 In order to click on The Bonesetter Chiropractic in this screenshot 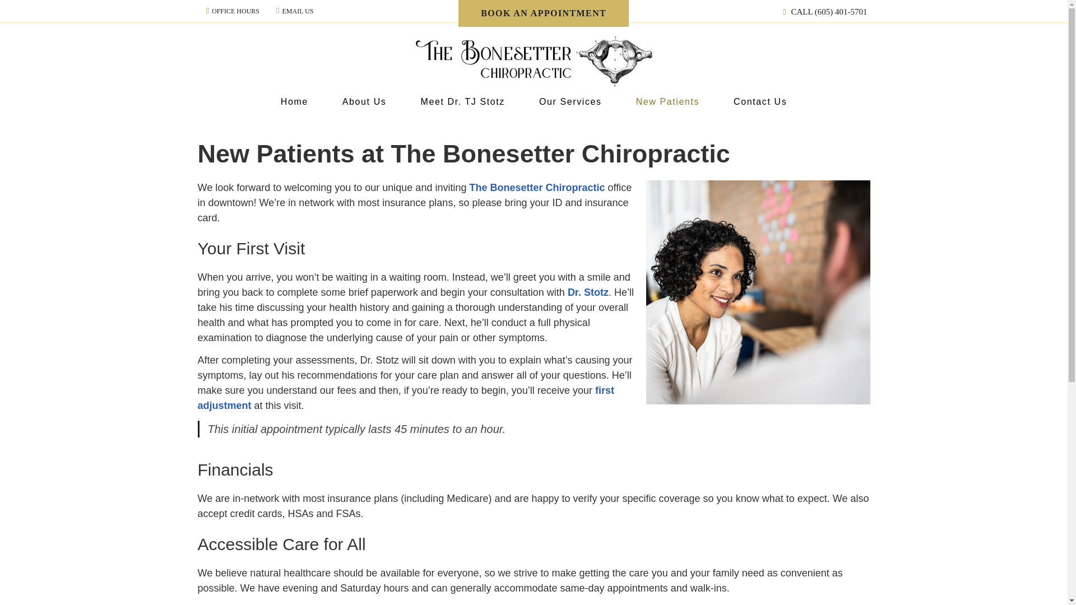, I will do `click(537, 187)`.